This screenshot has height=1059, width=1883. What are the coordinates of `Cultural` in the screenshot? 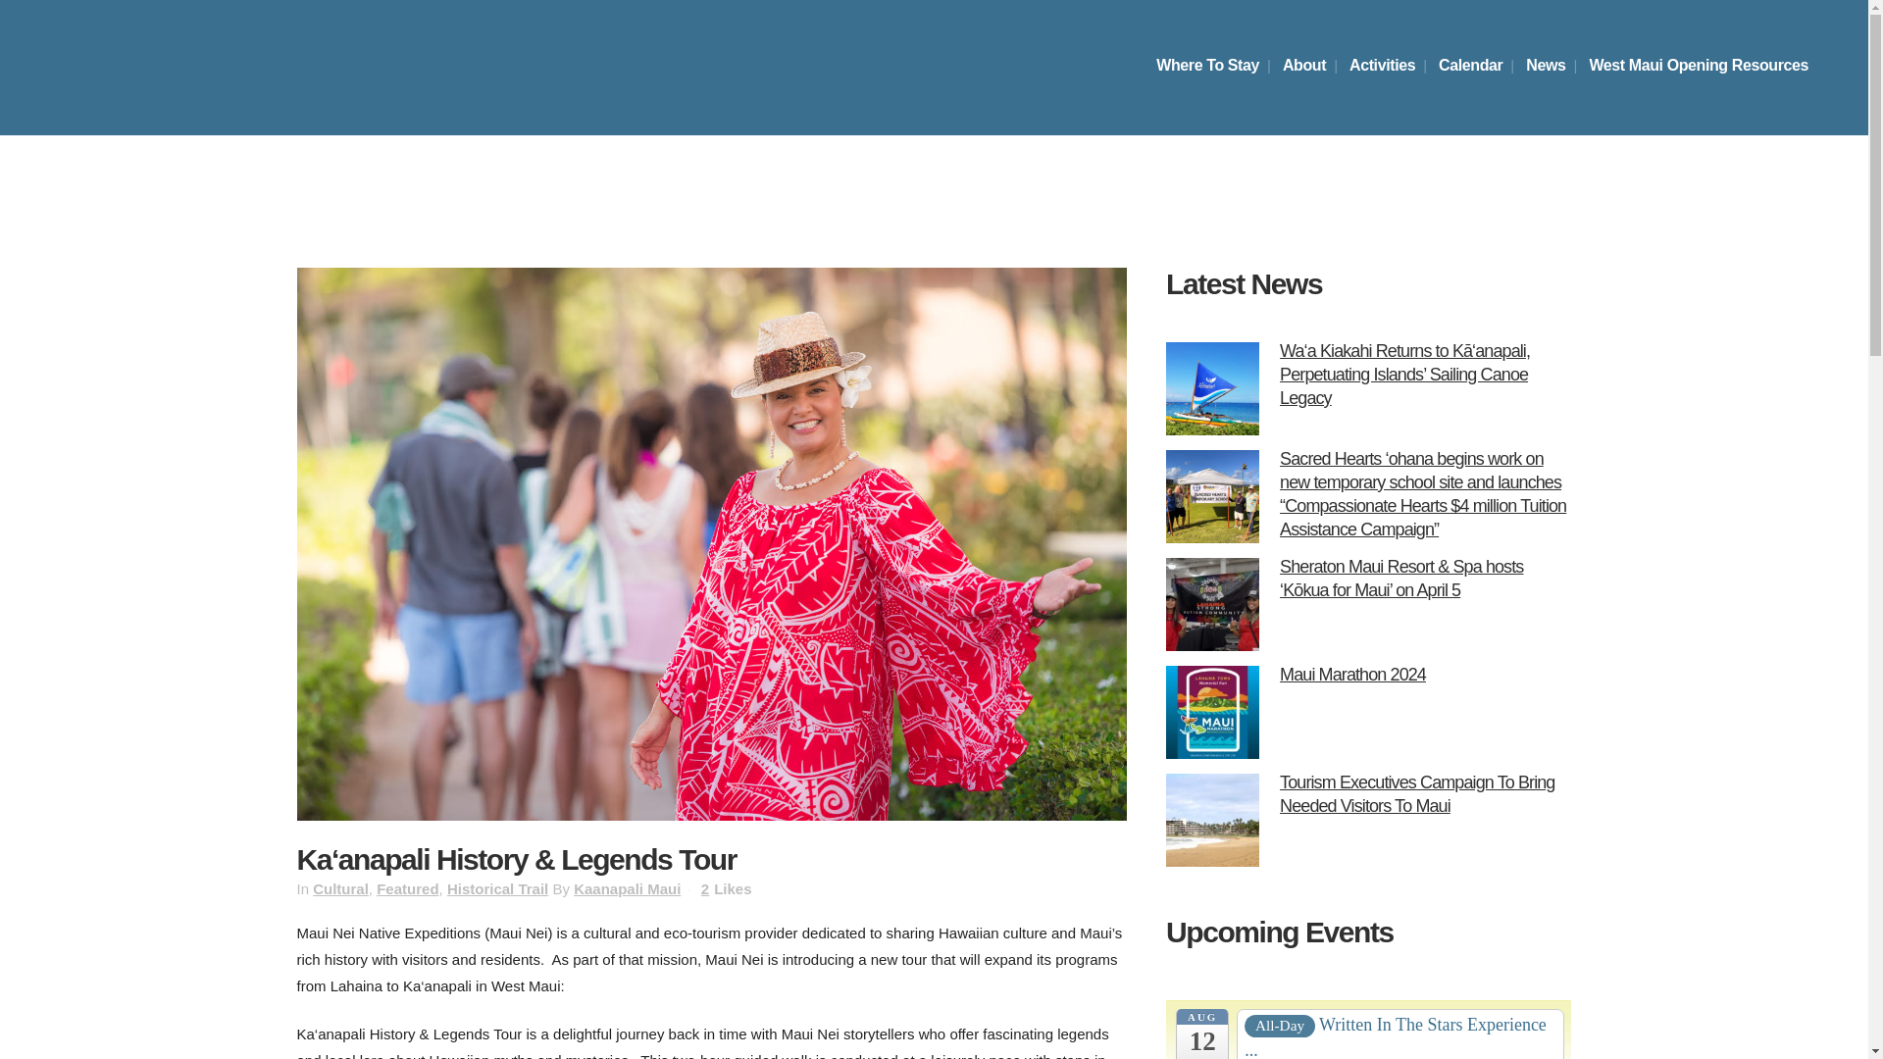 It's located at (340, 888).